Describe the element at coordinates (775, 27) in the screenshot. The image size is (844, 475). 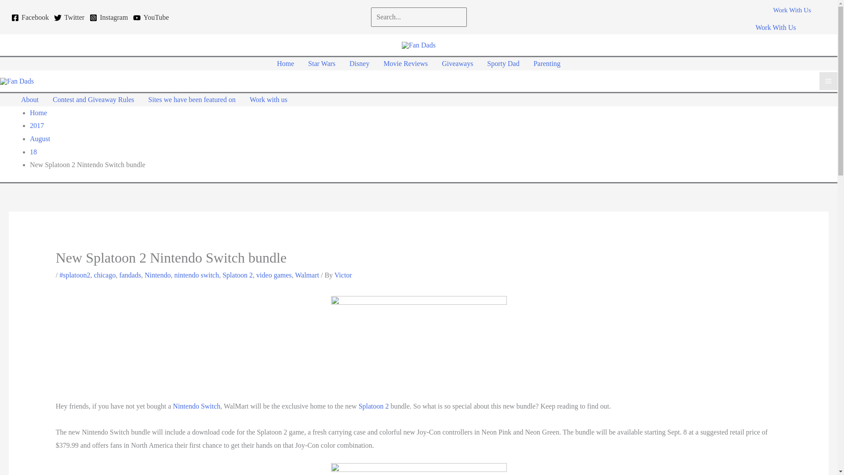
I see `Work With Us` at that location.